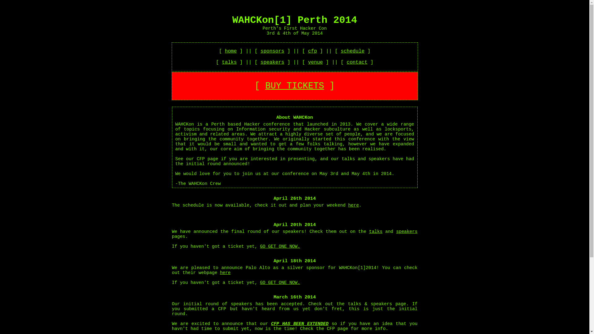 This screenshot has width=594, height=334. I want to click on BUY TICKETS, so click(295, 86).